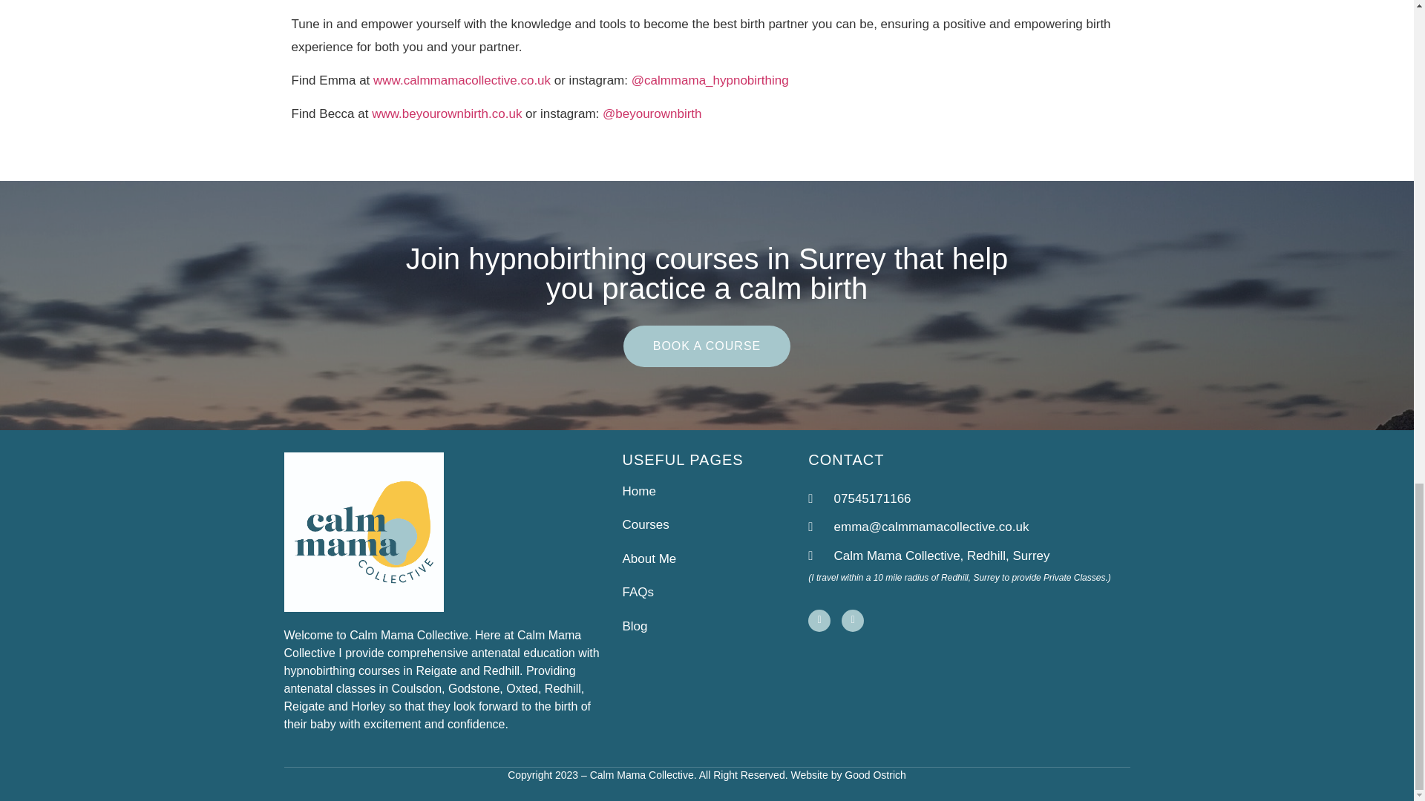 The width and height of the screenshot is (1425, 801). Describe the element at coordinates (874, 774) in the screenshot. I see `Good Ostrich` at that location.